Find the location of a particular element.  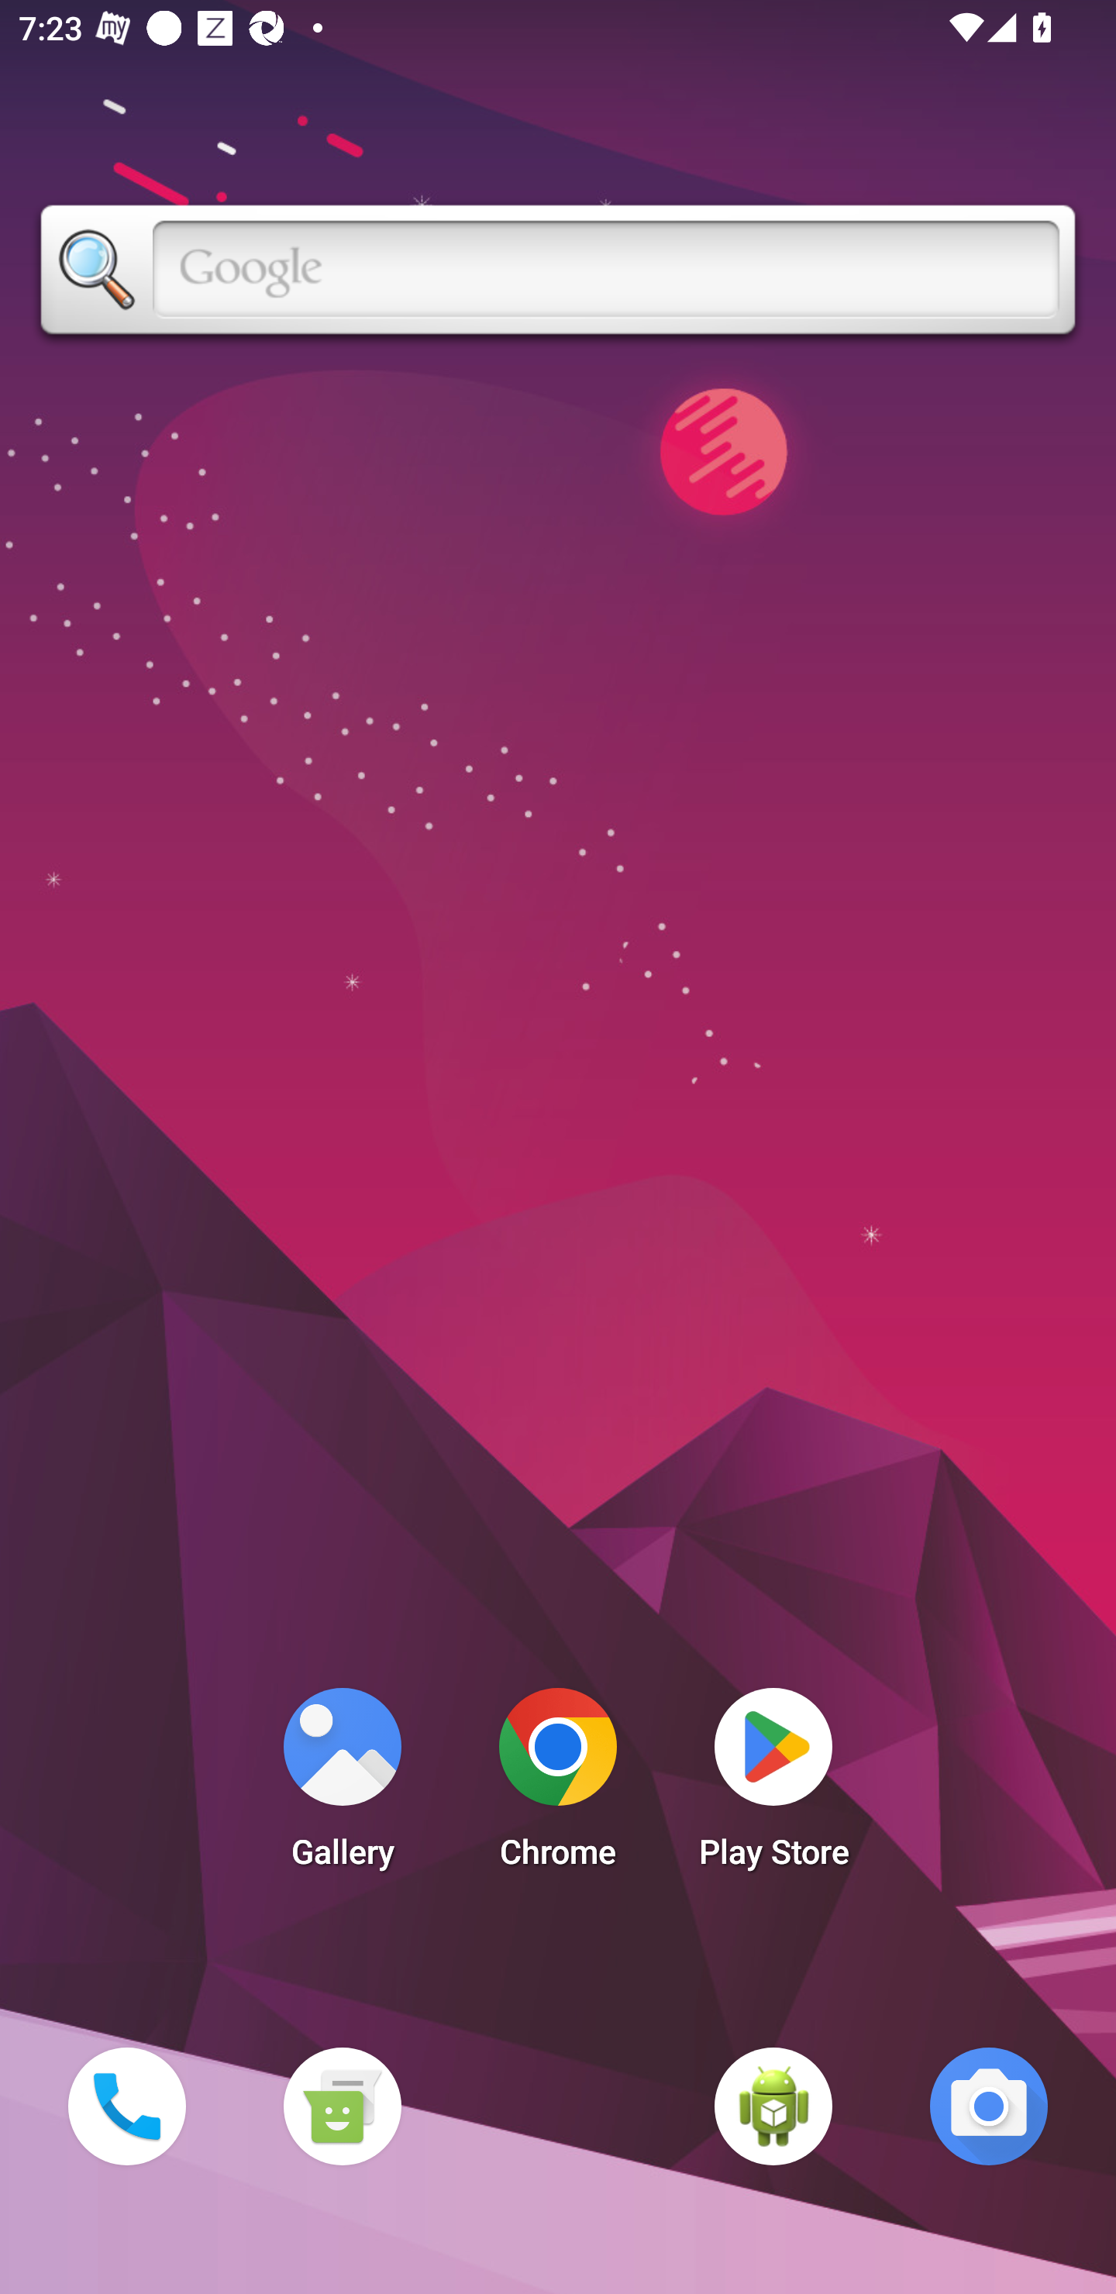

Phone is located at coordinates (126, 2106).